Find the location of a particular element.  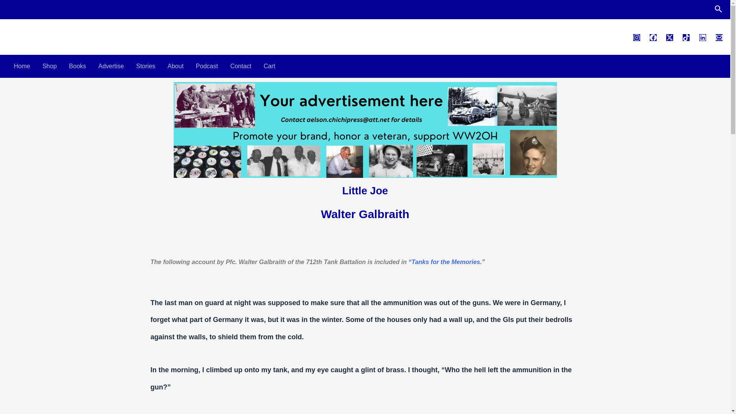

Advertise is located at coordinates (111, 66).